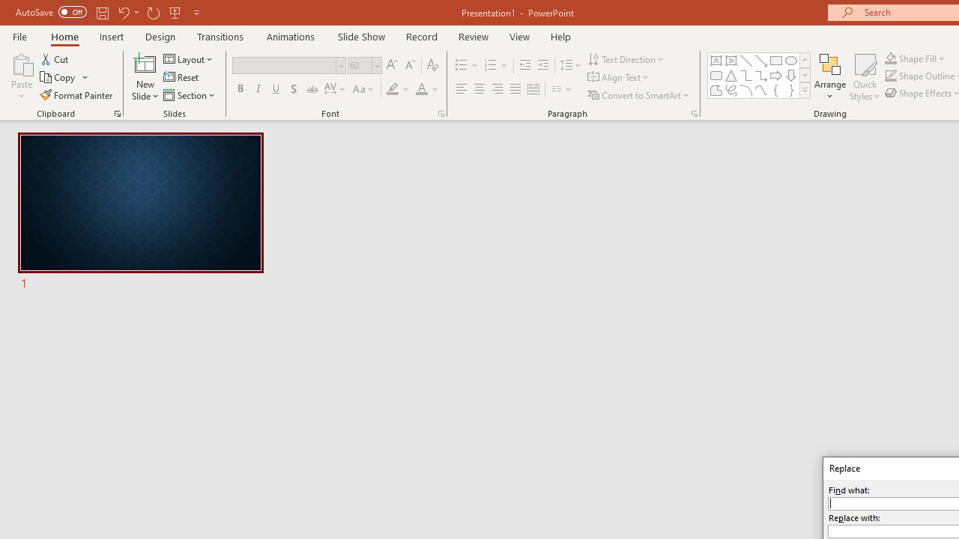 The height and width of the screenshot is (539, 959). Describe the element at coordinates (533, 90) in the screenshot. I see `Distributed` at that location.